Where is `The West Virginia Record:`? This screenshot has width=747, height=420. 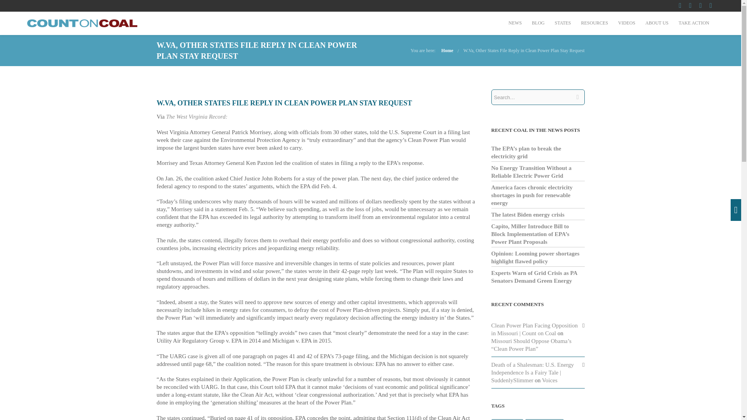 The West Virginia Record: is located at coordinates (197, 116).